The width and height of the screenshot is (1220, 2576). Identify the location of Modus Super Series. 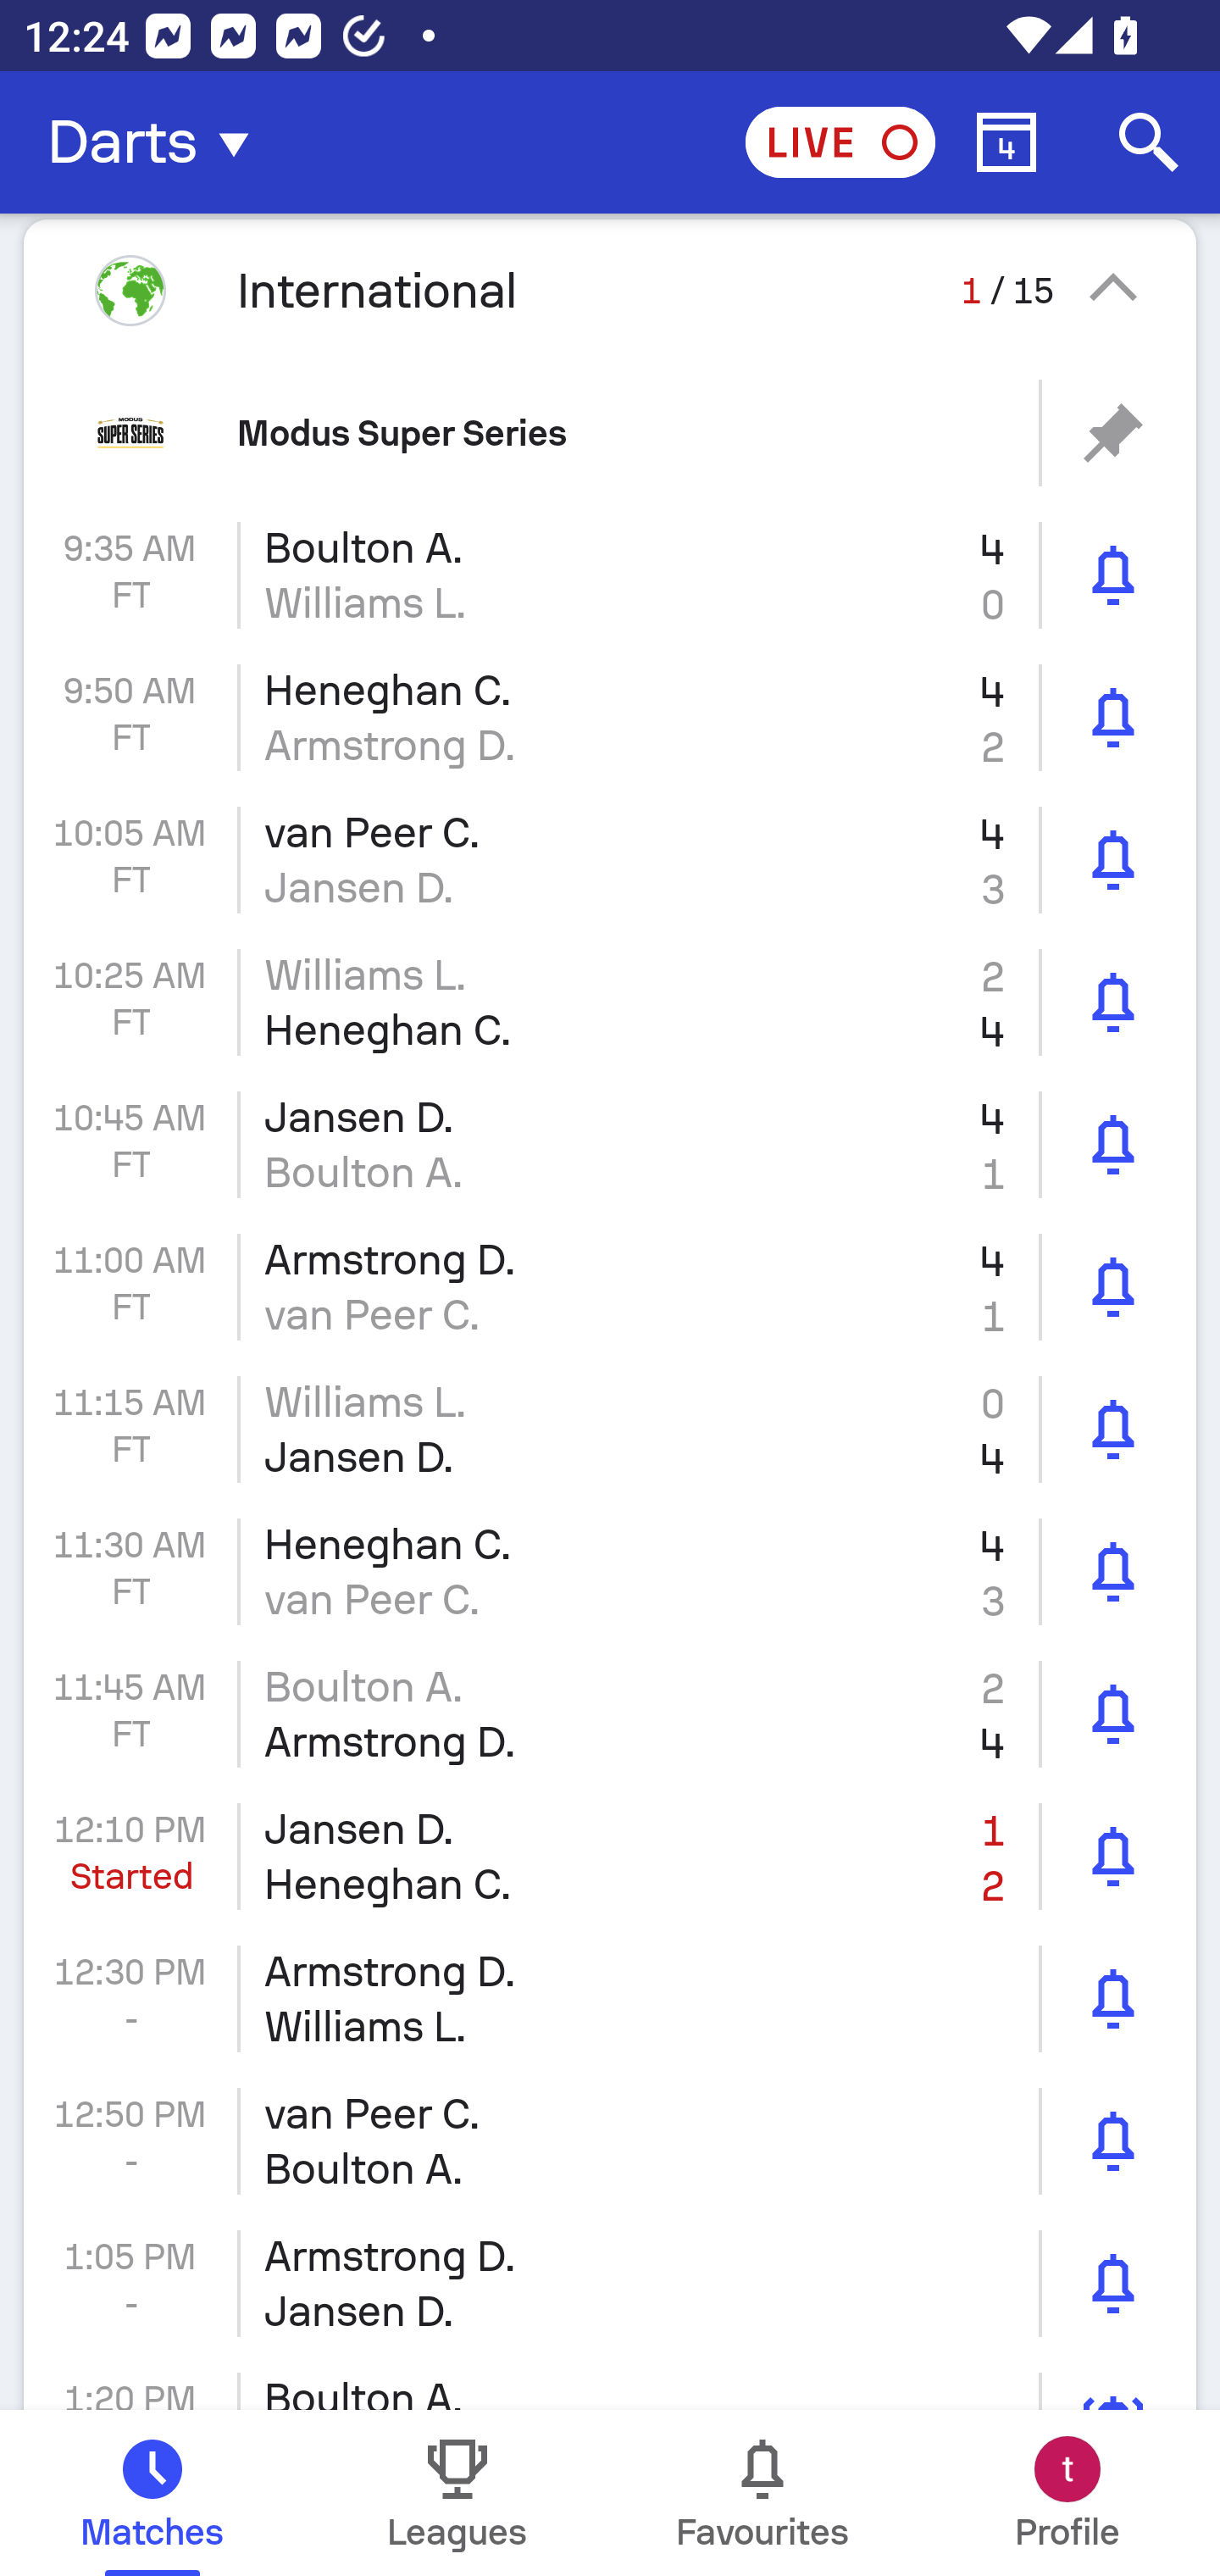
(610, 432).